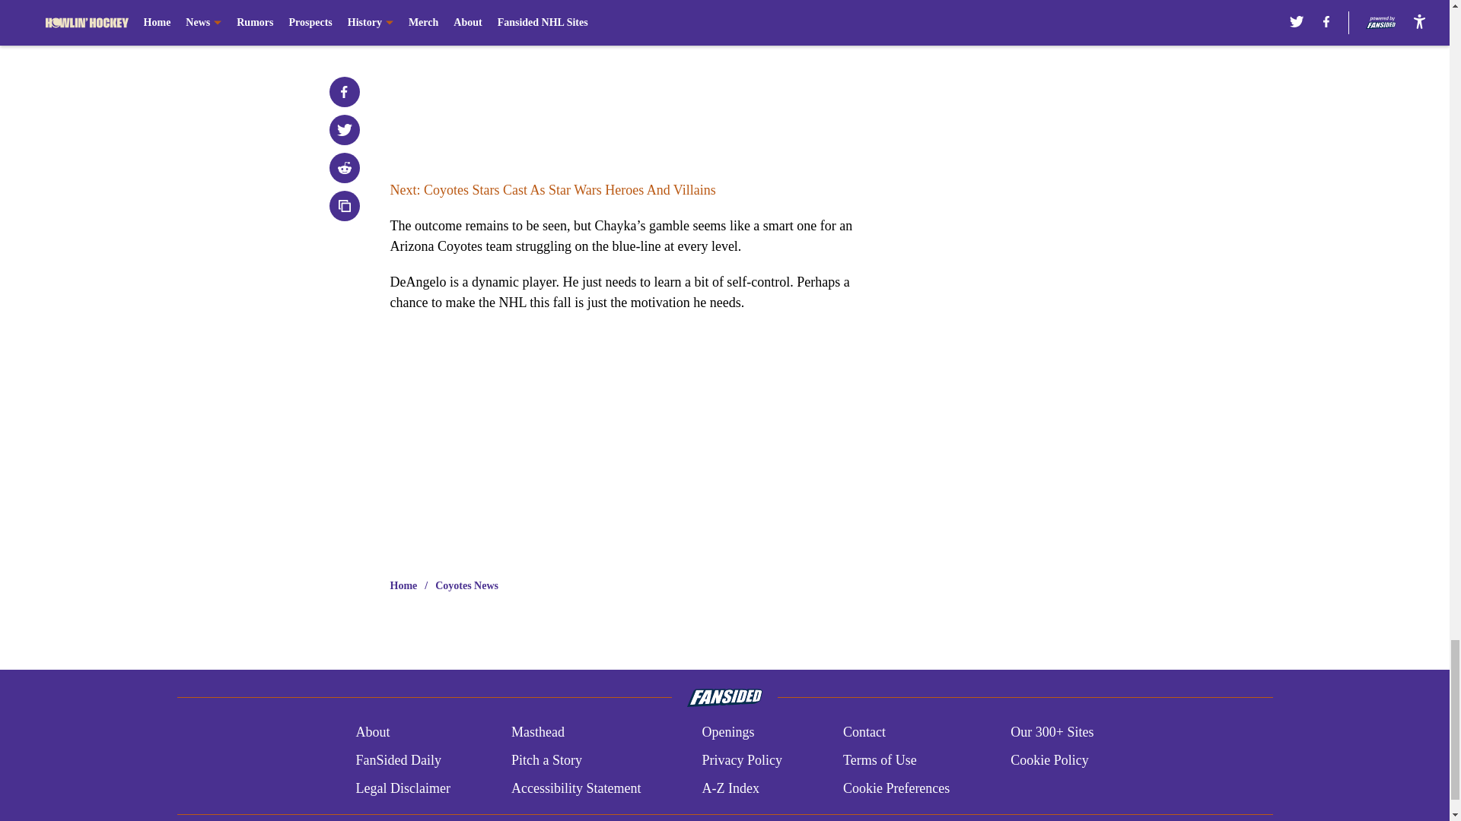  Describe the element at coordinates (537, 733) in the screenshot. I see `Masthead` at that location.